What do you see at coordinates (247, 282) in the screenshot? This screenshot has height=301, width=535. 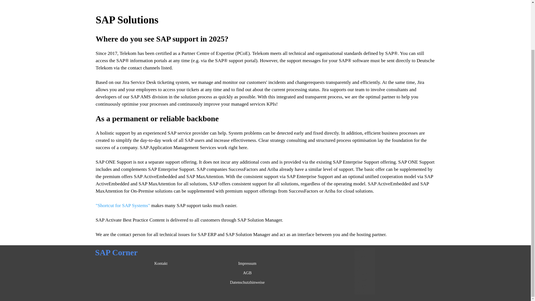 I see `Datenschutzhinweise` at bounding box center [247, 282].